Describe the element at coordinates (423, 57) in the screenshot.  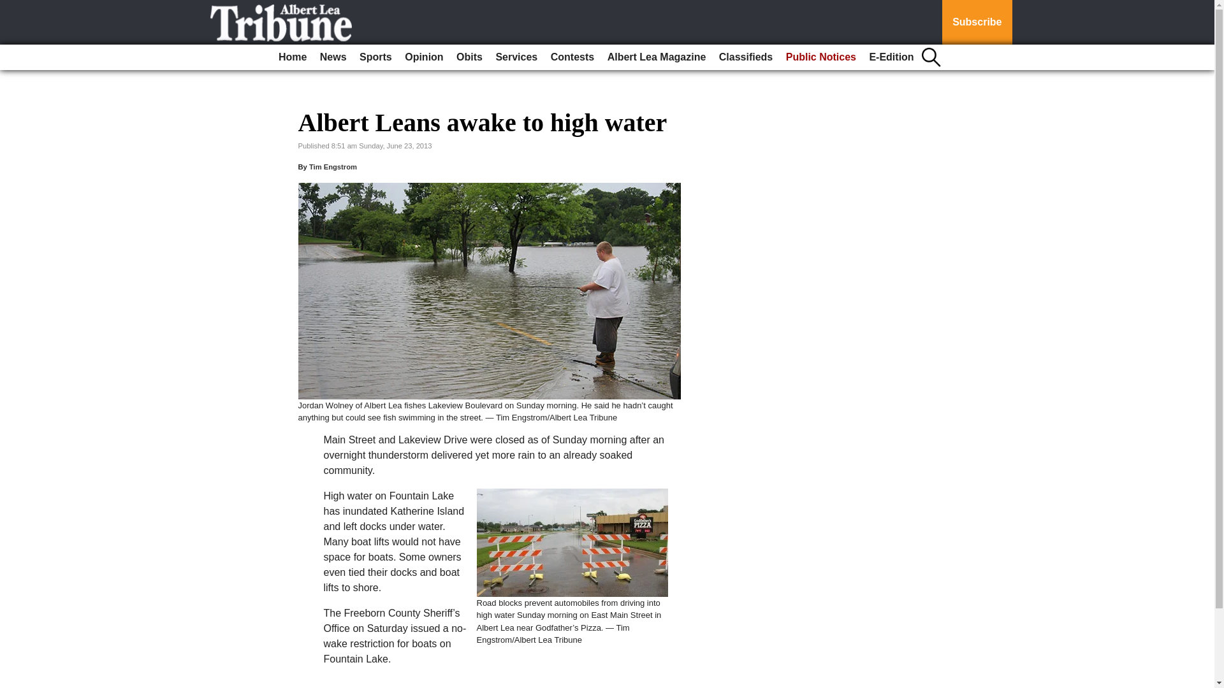
I see `Opinion` at that location.